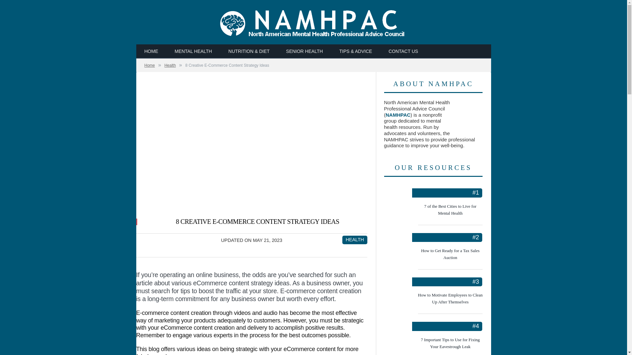 Image resolution: width=632 pixels, height=355 pixels. What do you see at coordinates (313, 22) in the screenshot?
I see `NAMHPAC` at bounding box center [313, 22].